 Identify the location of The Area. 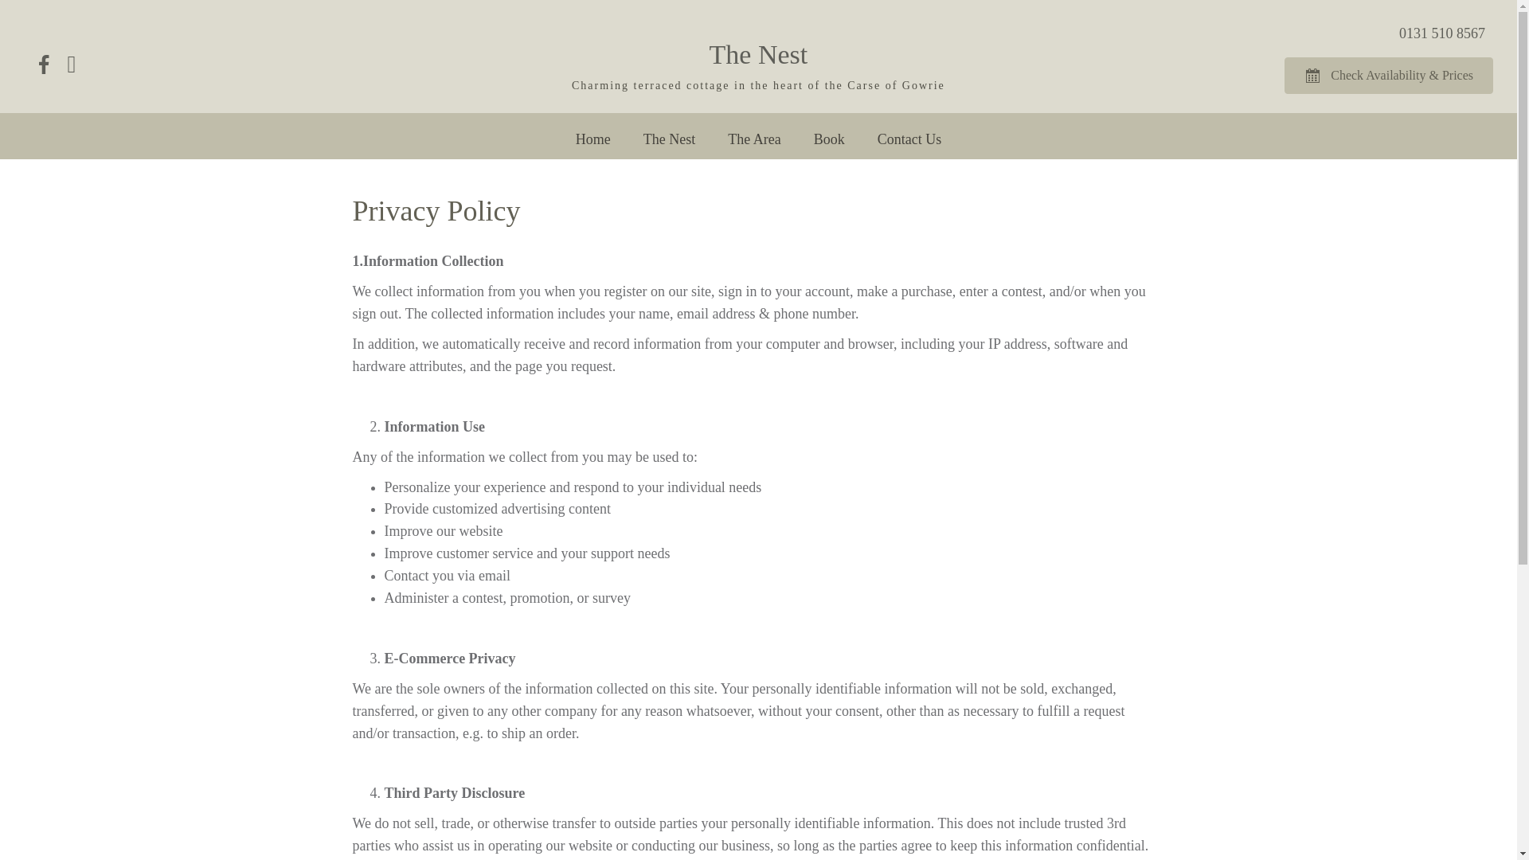
(754, 140).